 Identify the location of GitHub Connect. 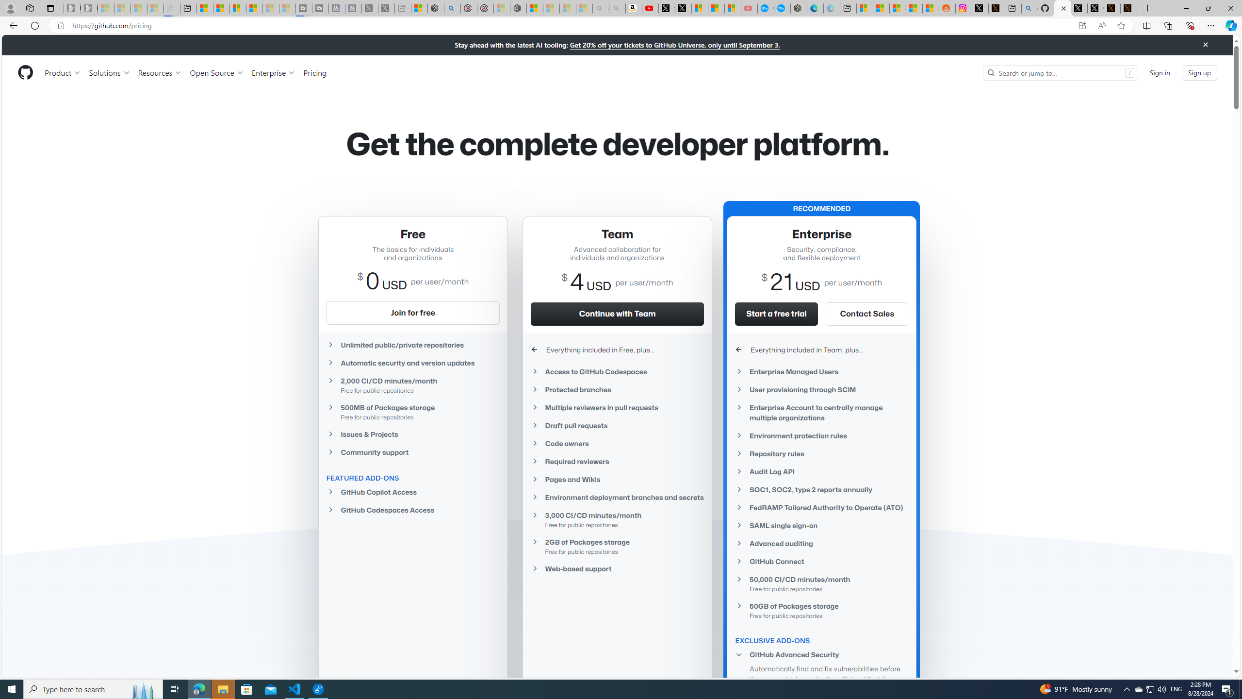
(822, 561).